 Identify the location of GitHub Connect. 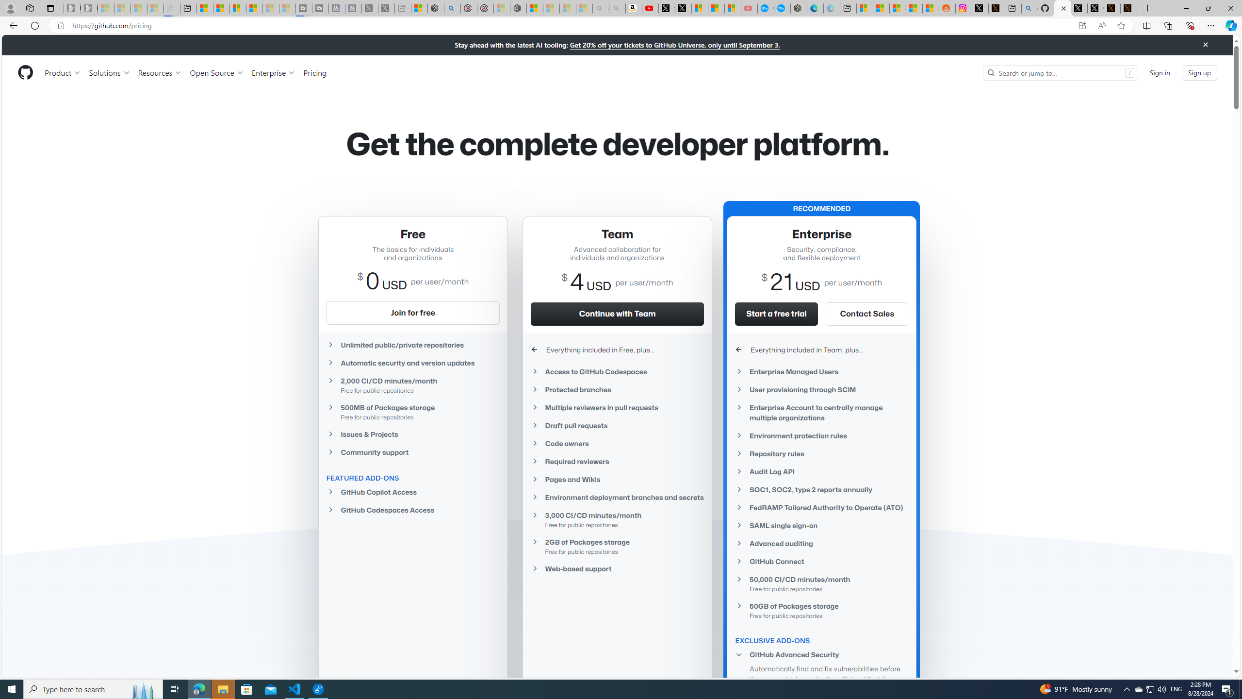
(822, 561).